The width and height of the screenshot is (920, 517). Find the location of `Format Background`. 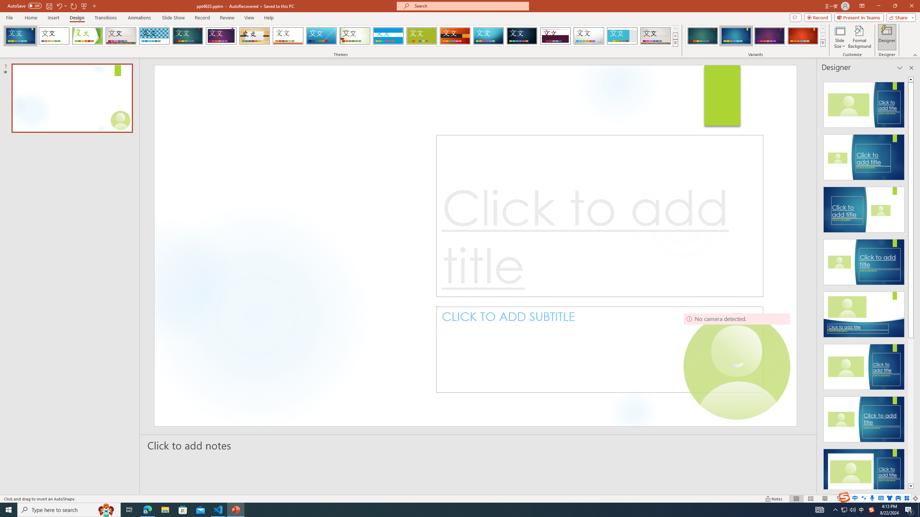

Format Background is located at coordinates (860, 37).